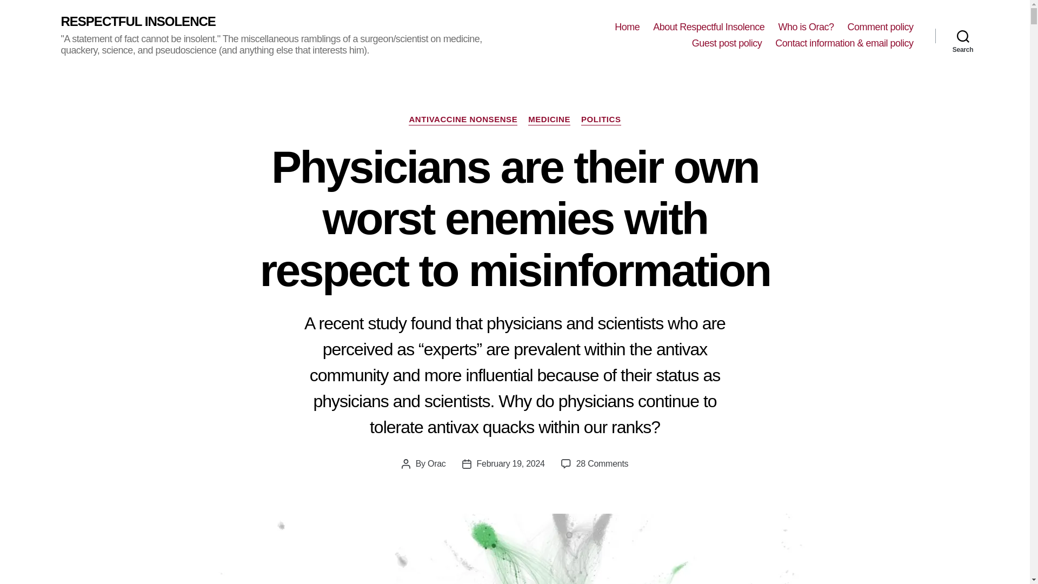  Describe the element at coordinates (963, 36) in the screenshot. I see `Search` at that location.